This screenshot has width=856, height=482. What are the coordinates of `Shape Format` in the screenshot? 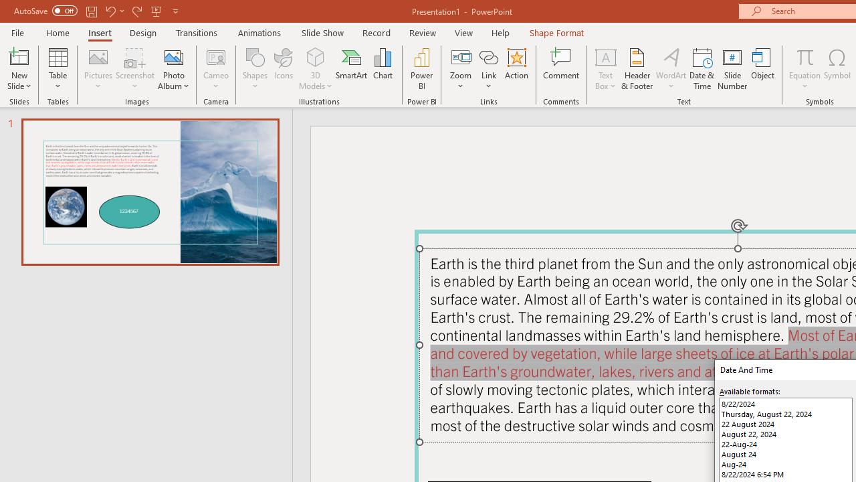 It's located at (556, 32).